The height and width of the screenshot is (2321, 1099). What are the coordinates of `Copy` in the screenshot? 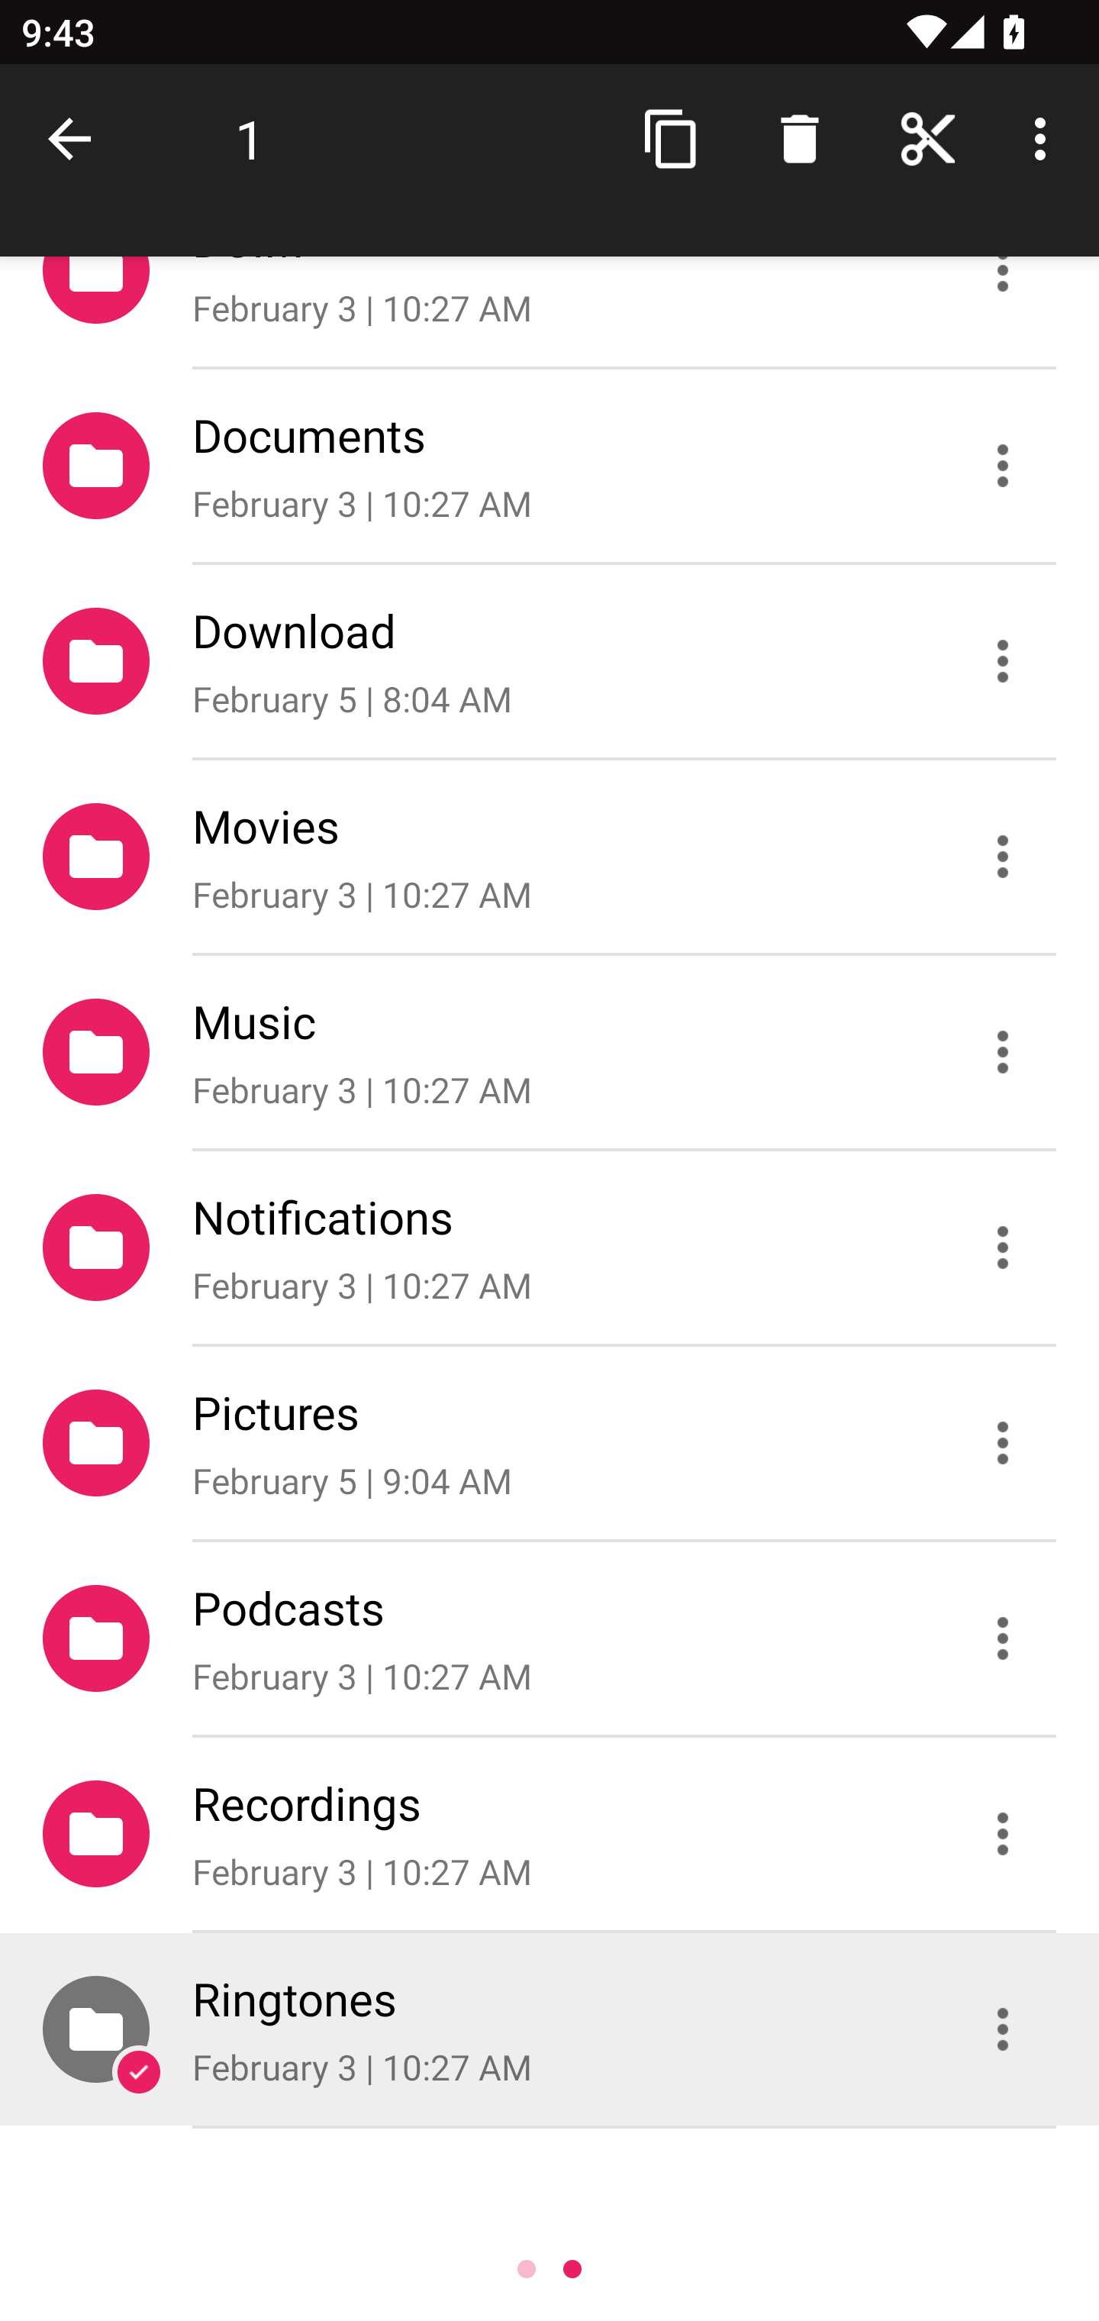 It's located at (672, 139).